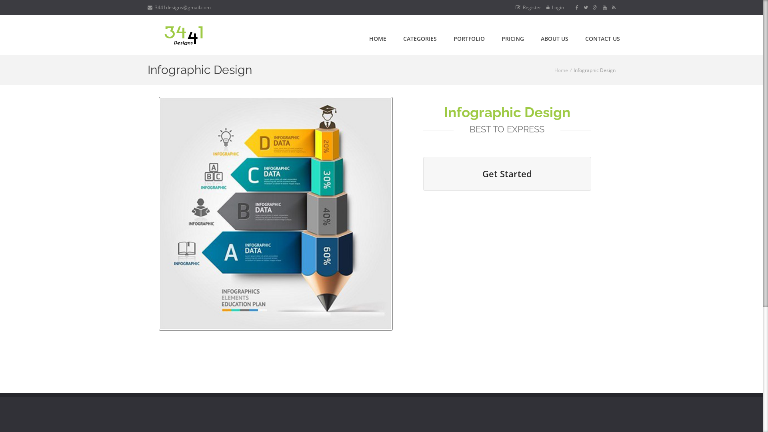 The width and height of the screenshot is (768, 432). I want to click on   3441designs@gmail.com, so click(179, 7).